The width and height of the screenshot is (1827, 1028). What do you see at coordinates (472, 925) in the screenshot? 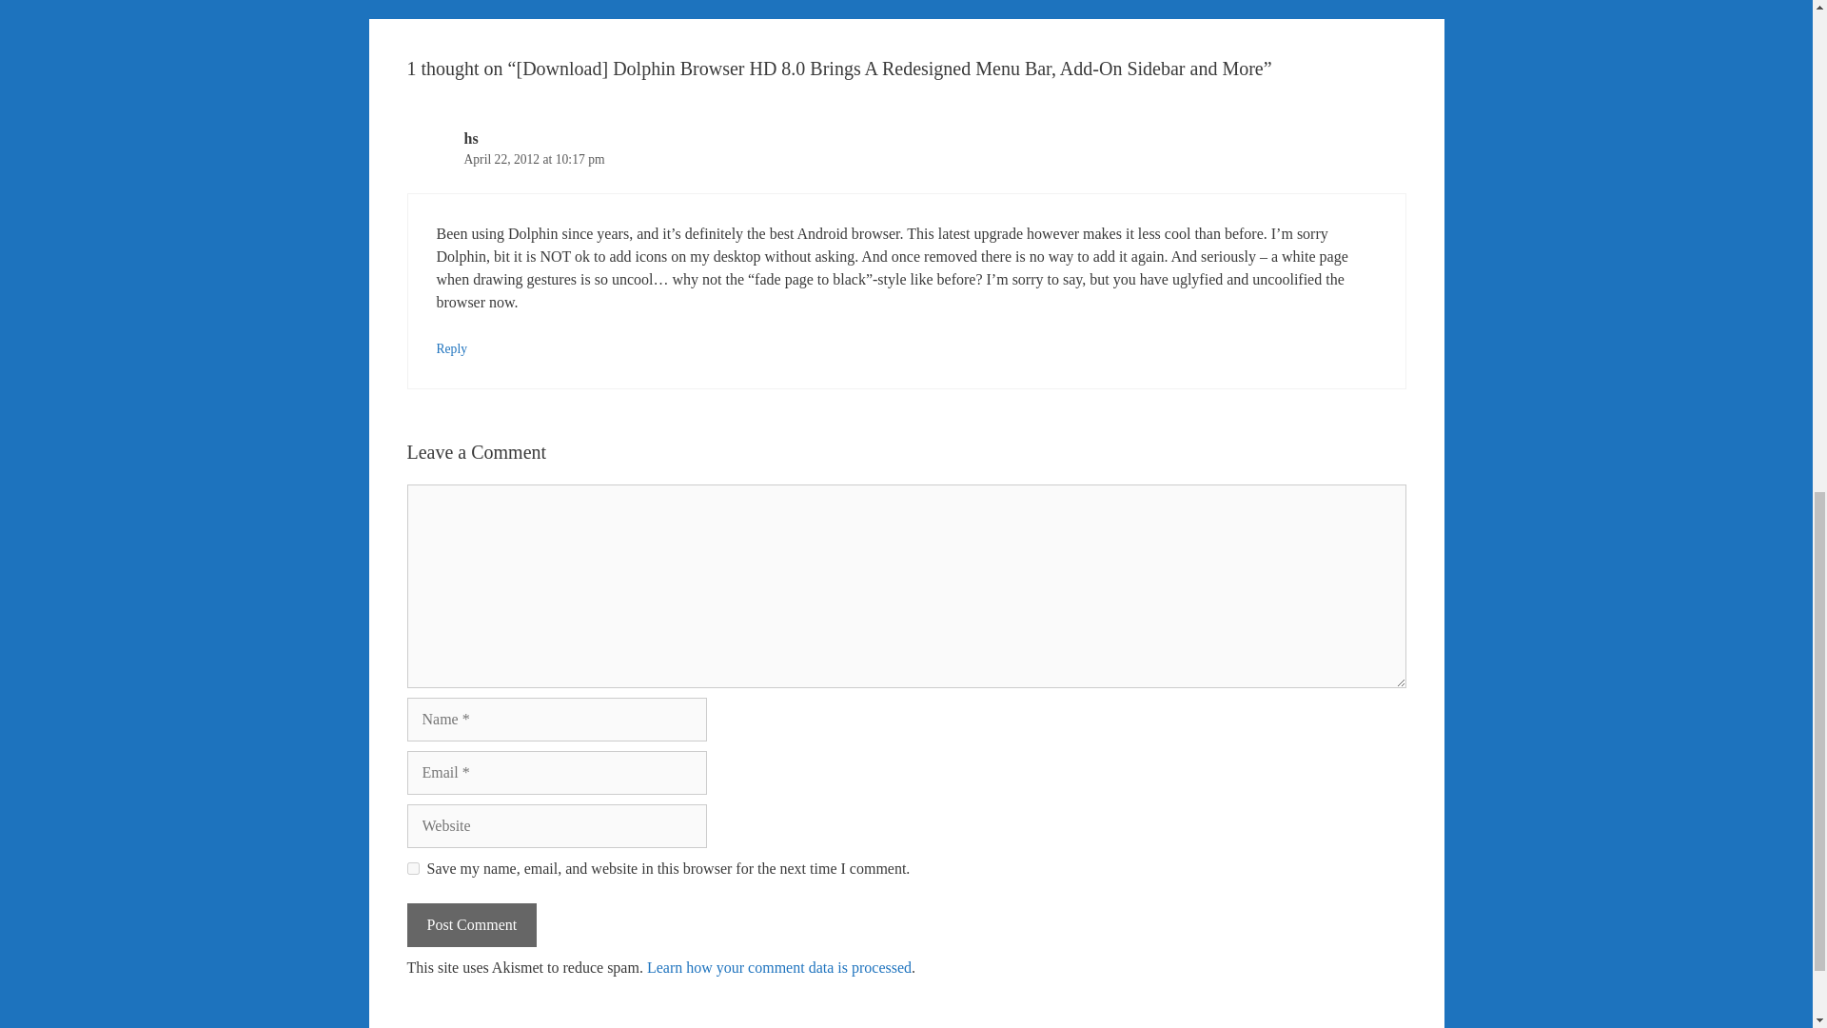
I see `Post Comment` at bounding box center [472, 925].